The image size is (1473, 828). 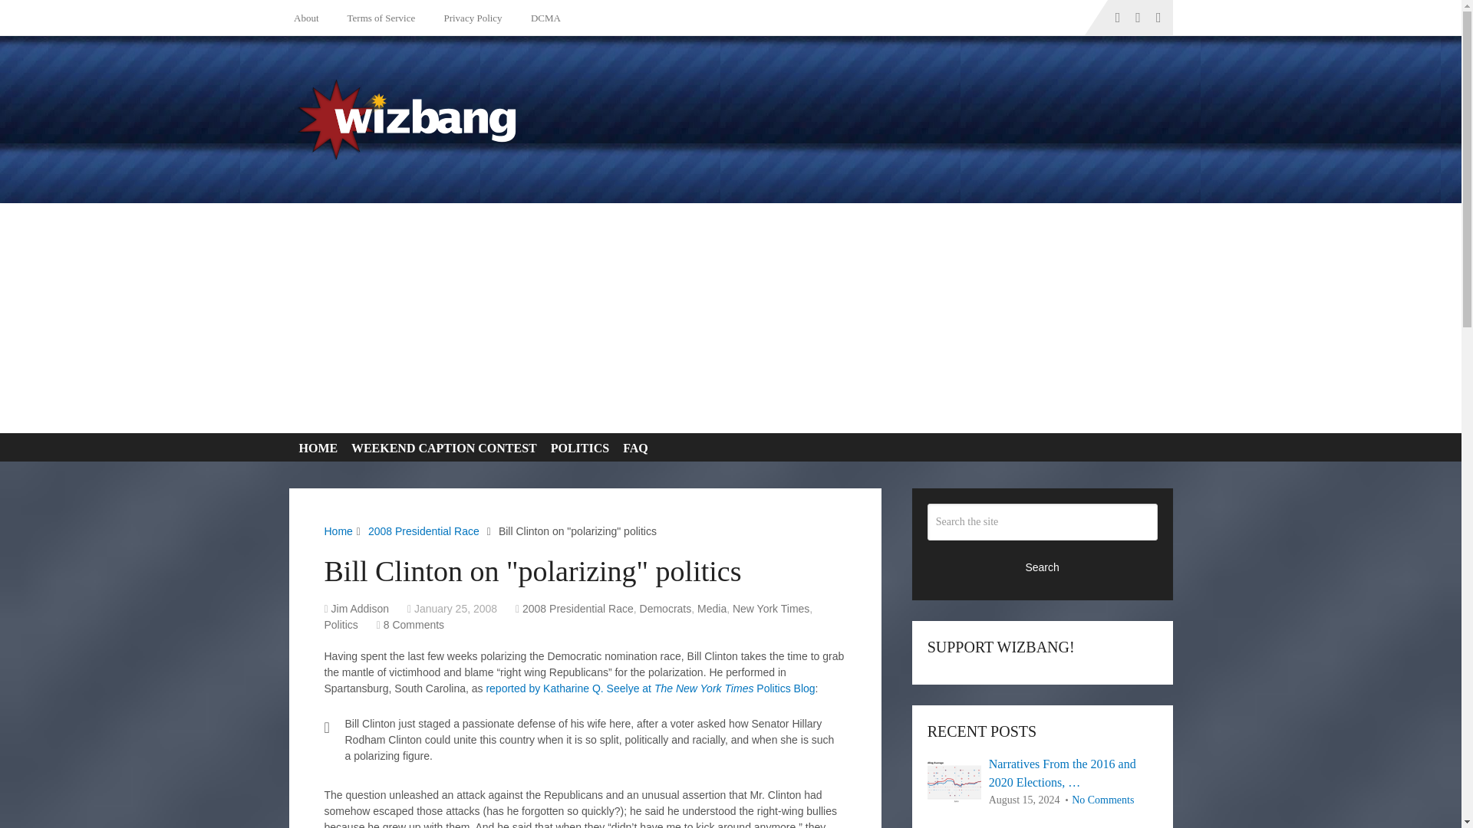 What do you see at coordinates (341, 624) in the screenshot?
I see `Politics` at bounding box center [341, 624].